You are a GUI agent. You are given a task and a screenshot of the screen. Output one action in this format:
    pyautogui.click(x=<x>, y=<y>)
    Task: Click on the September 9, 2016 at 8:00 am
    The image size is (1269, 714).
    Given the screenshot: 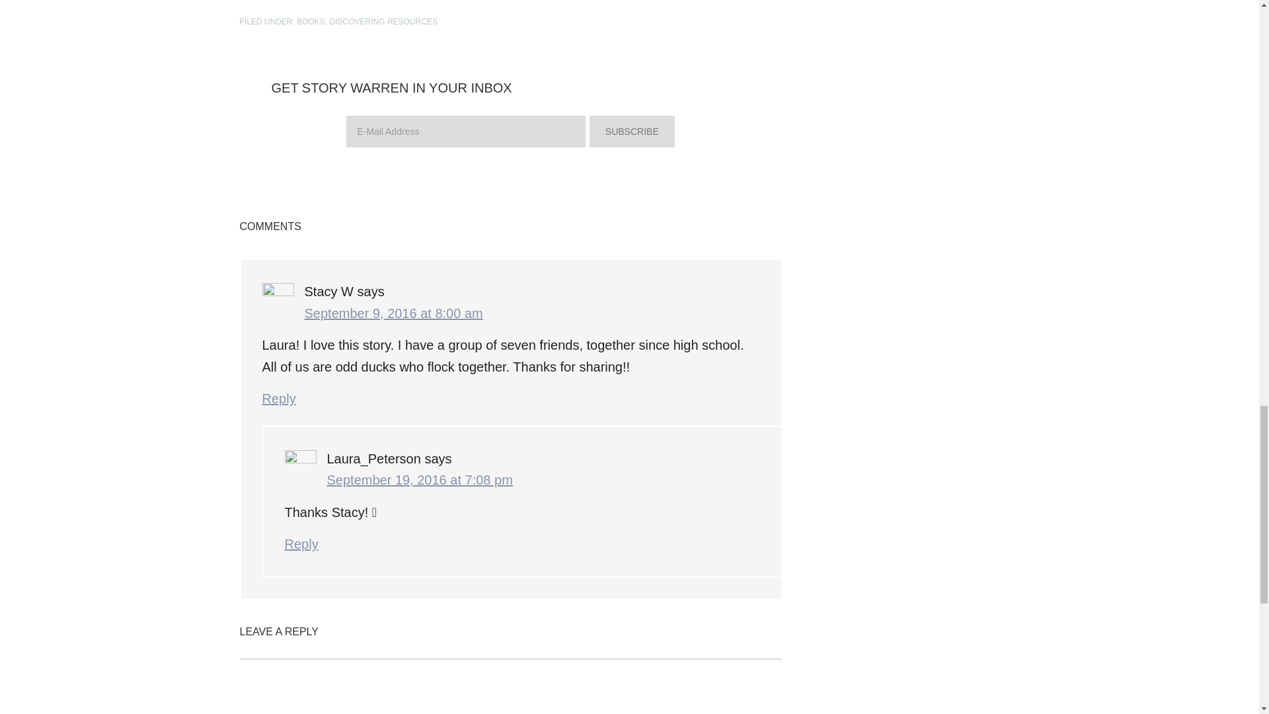 What is the action you would take?
    pyautogui.click(x=393, y=313)
    